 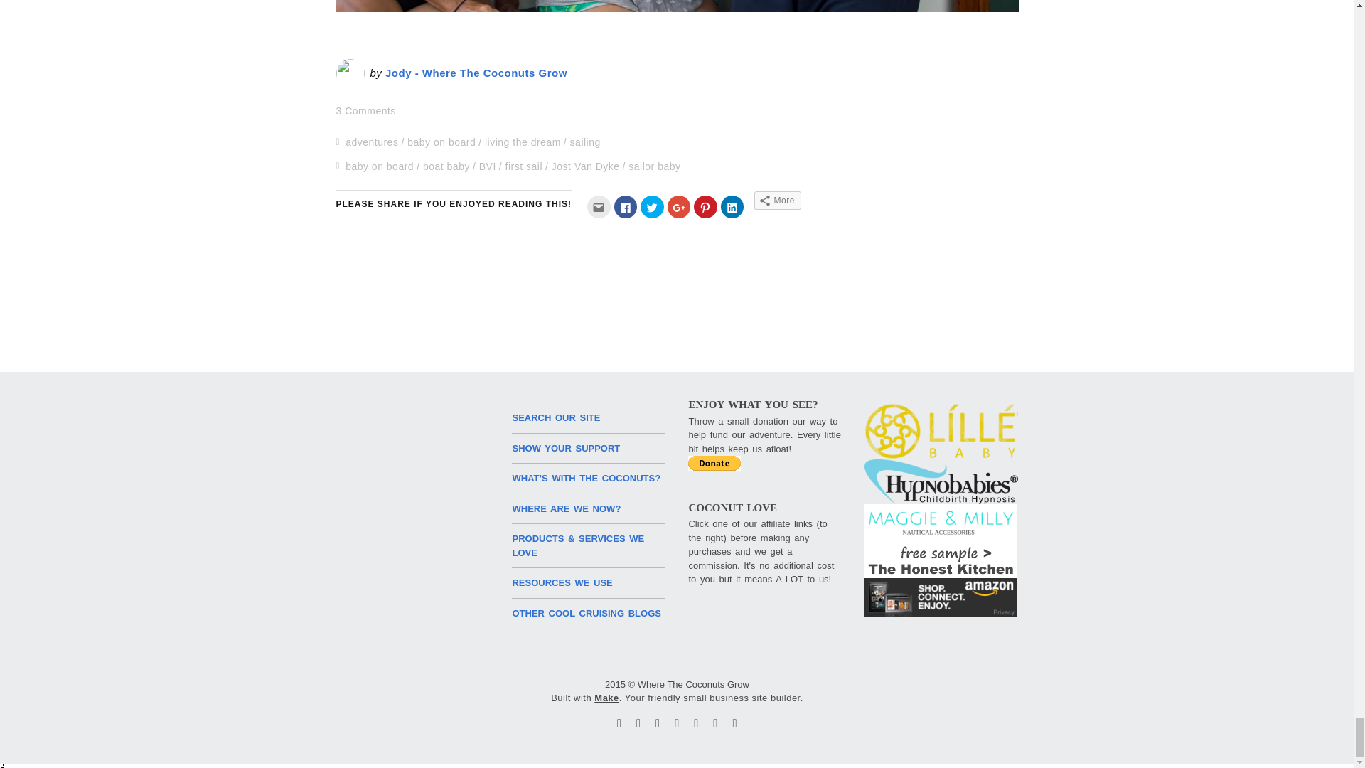 I want to click on Jody - Where The Coconuts Grow, so click(x=476, y=73).